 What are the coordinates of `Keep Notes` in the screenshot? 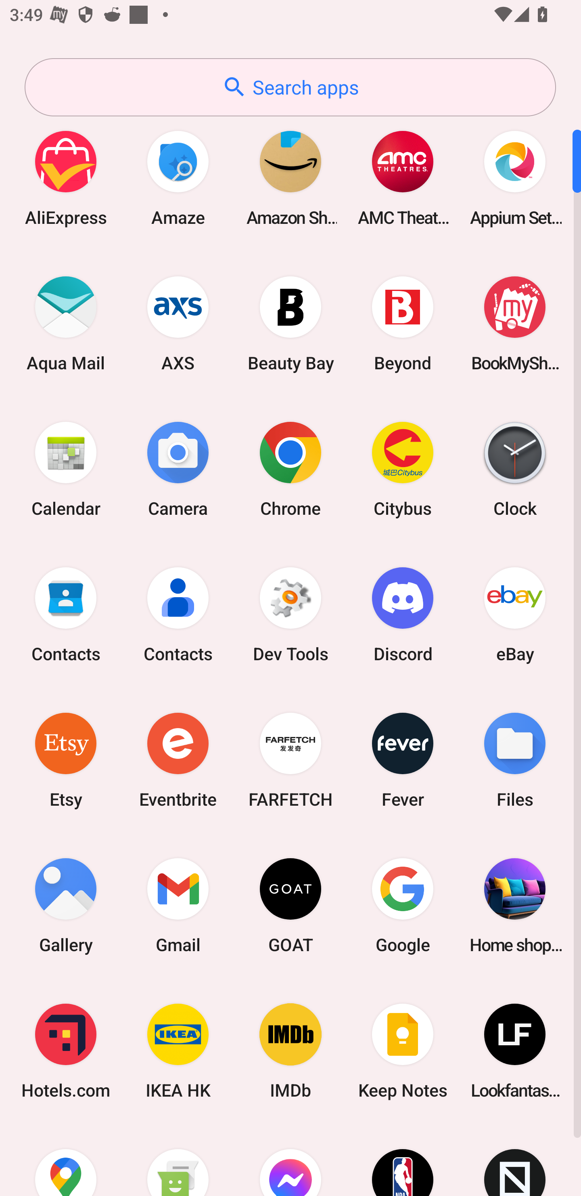 It's located at (403, 1051).